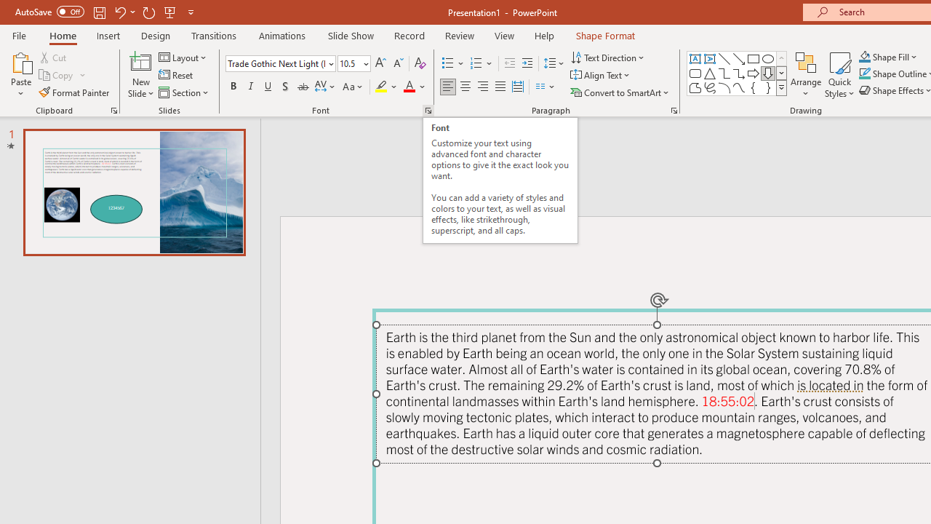 This screenshot has height=524, width=931. Describe the element at coordinates (518, 87) in the screenshot. I see `Distributed` at that location.